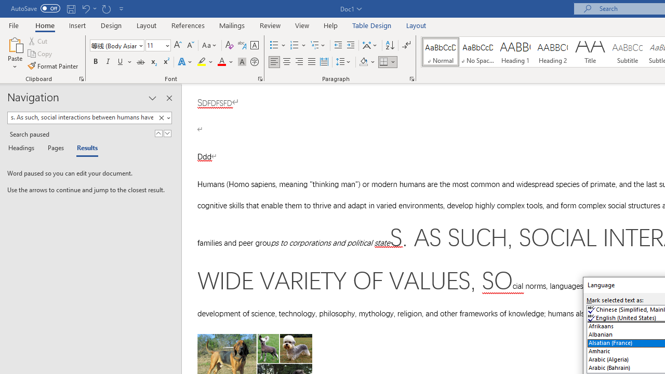 The height and width of the screenshot is (374, 665). What do you see at coordinates (14, 25) in the screenshot?
I see `File Tab` at bounding box center [14, 25].